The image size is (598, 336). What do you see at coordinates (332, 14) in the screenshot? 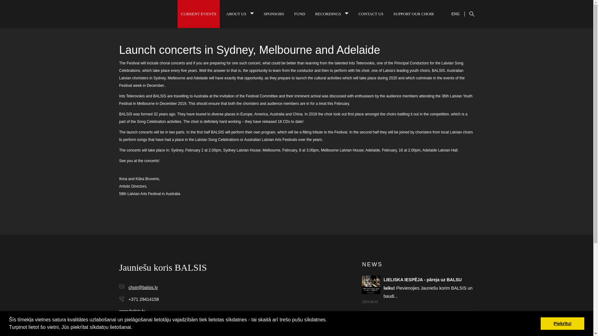
I see `RECORDINGS` at bounding box center [332, 14].